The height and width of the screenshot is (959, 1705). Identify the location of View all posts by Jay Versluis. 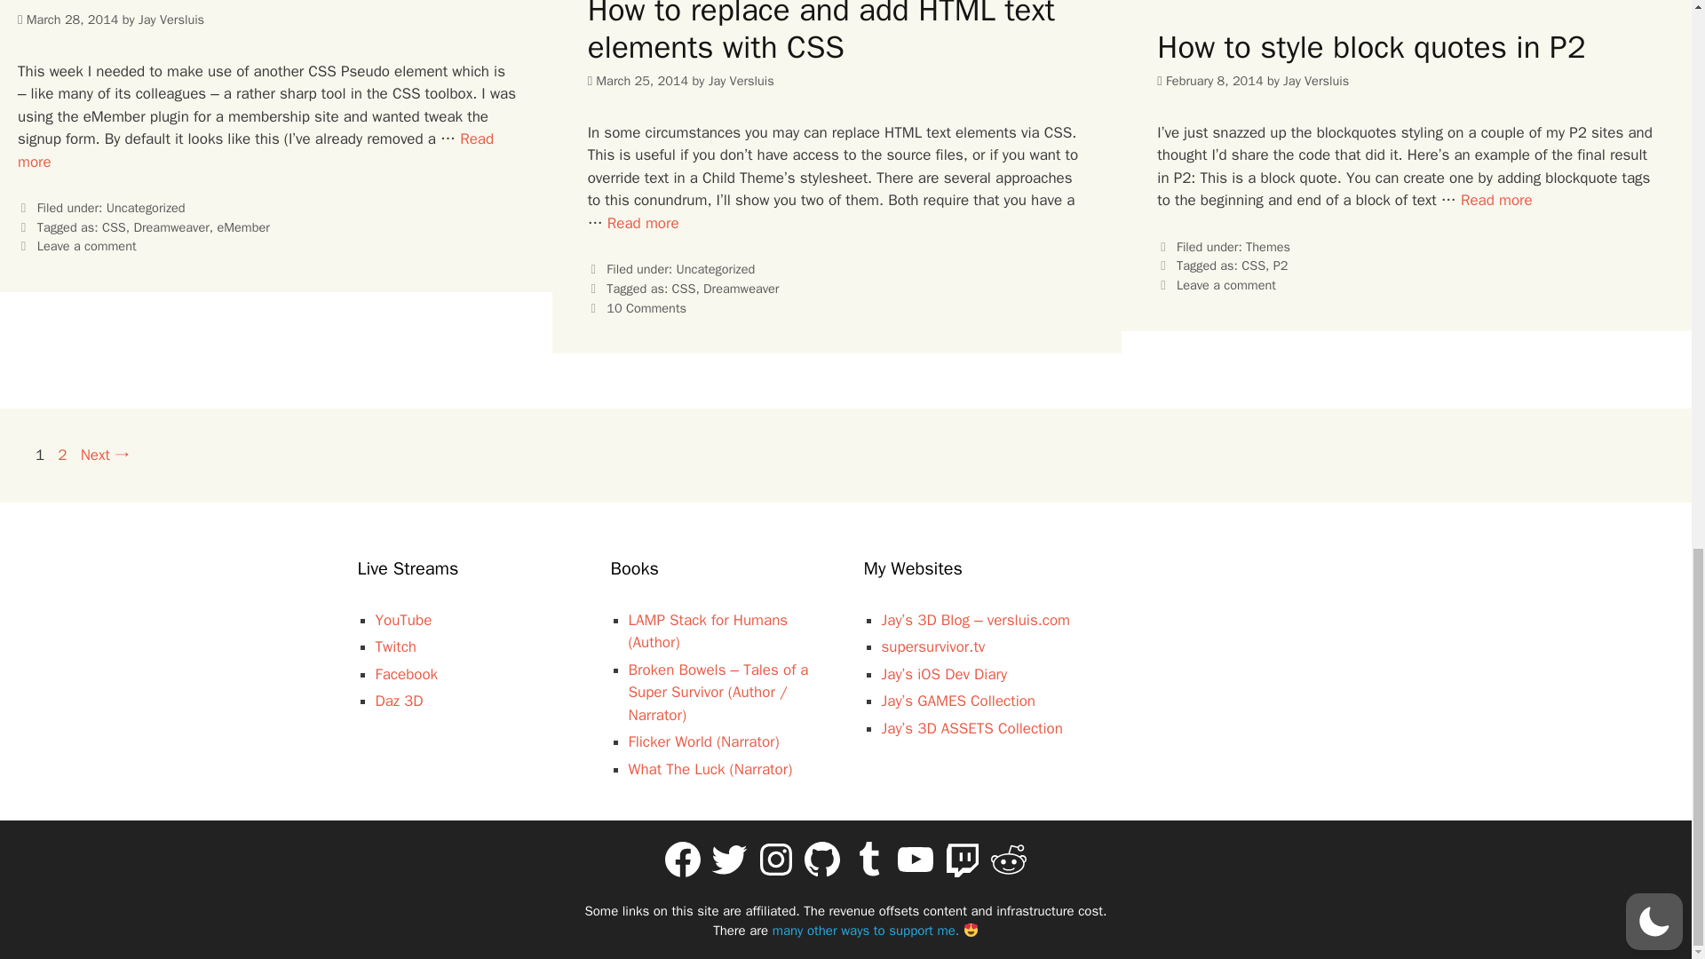
(741, 81).